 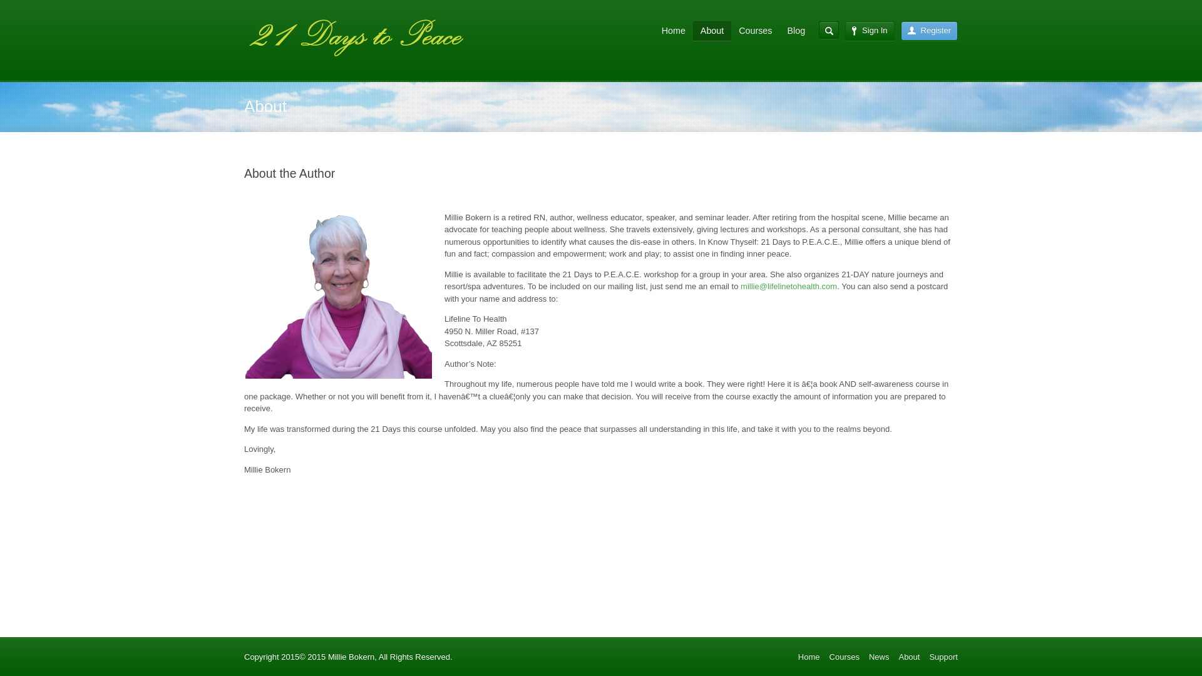 I want to click on Home, so click(x=809, y=657).